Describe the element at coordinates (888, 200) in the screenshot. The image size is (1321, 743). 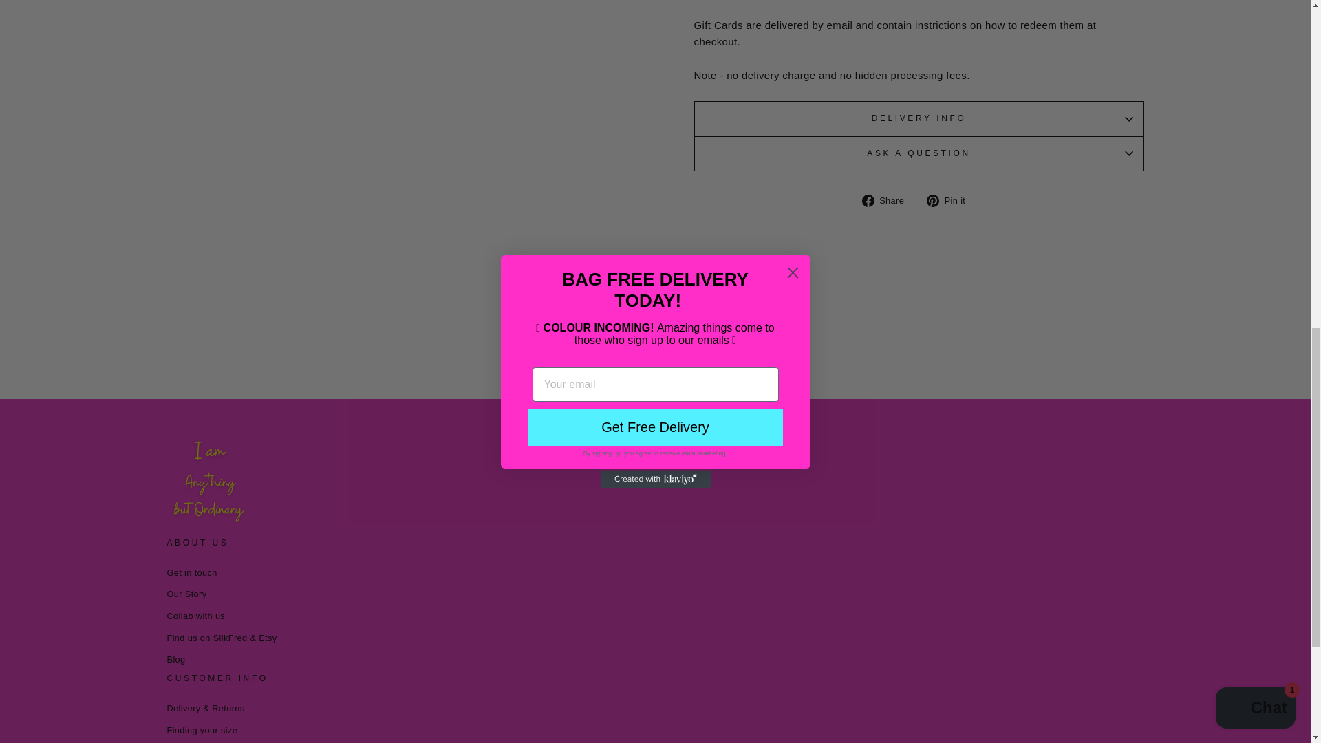
I see `Share on Facebook` at that location.